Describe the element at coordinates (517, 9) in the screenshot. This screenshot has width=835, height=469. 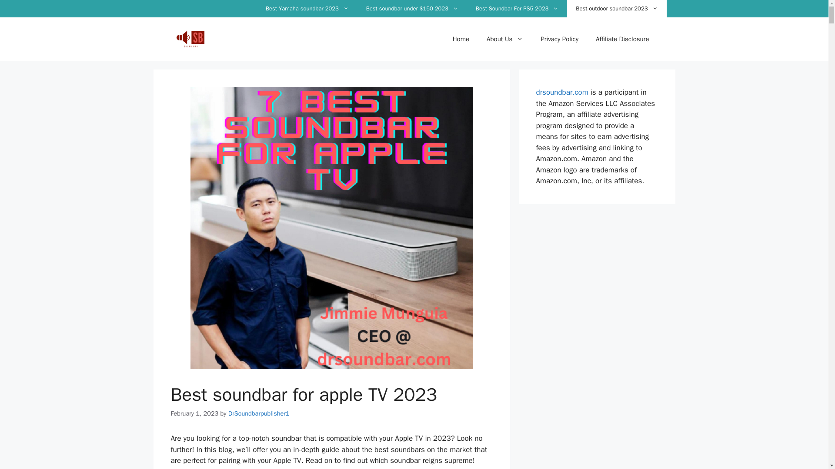
I see `Best Soundbar For PS5 2023` at that location.